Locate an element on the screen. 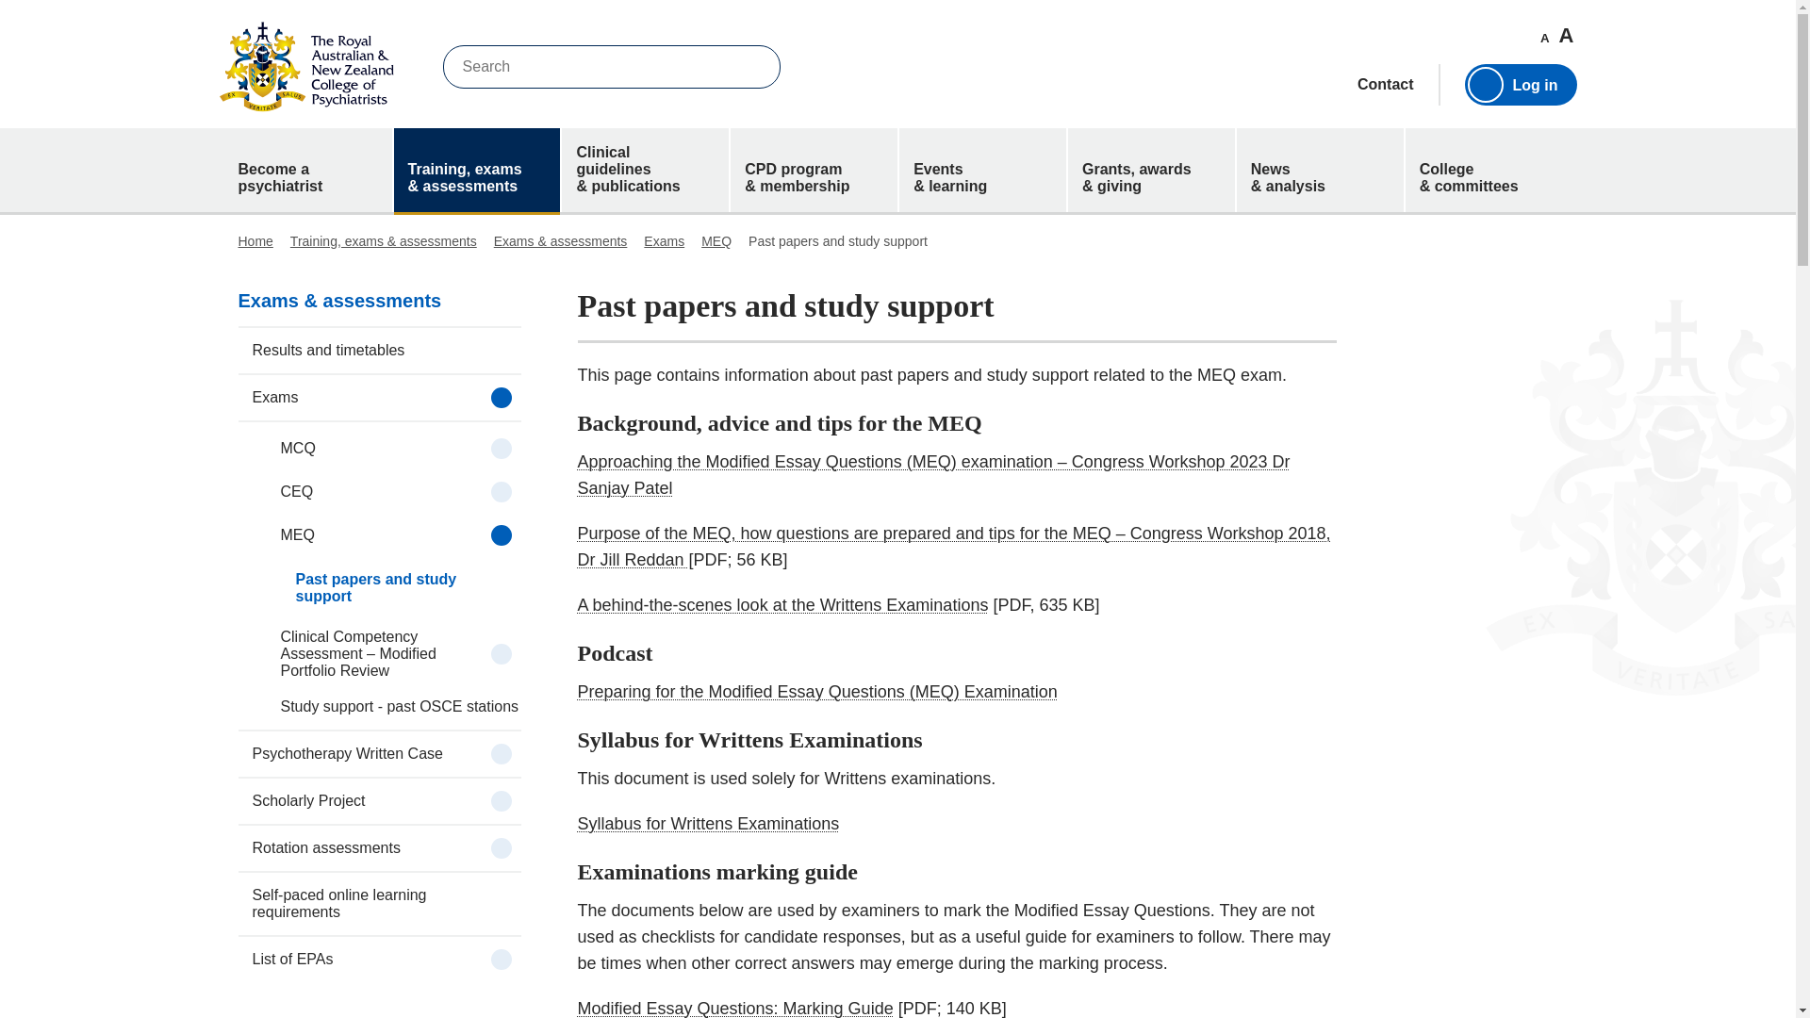 This screenshot has width=1810, height=1018. Become a psychiatrist is located at coordinates (308, 170).